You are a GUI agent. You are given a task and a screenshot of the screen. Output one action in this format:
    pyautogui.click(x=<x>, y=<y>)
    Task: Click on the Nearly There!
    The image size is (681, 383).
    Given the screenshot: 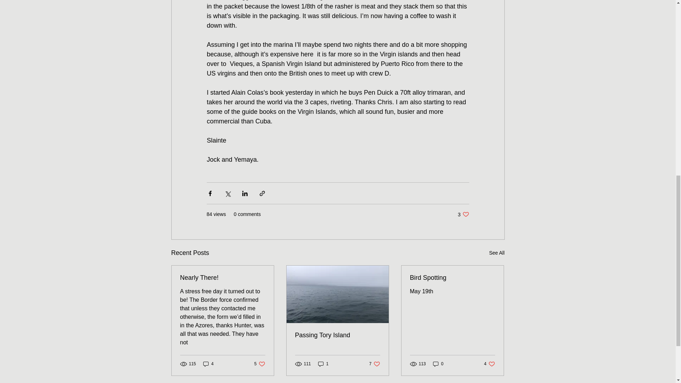 What is the action you would take?
    pyautogui.click(x=223, y=278)
    